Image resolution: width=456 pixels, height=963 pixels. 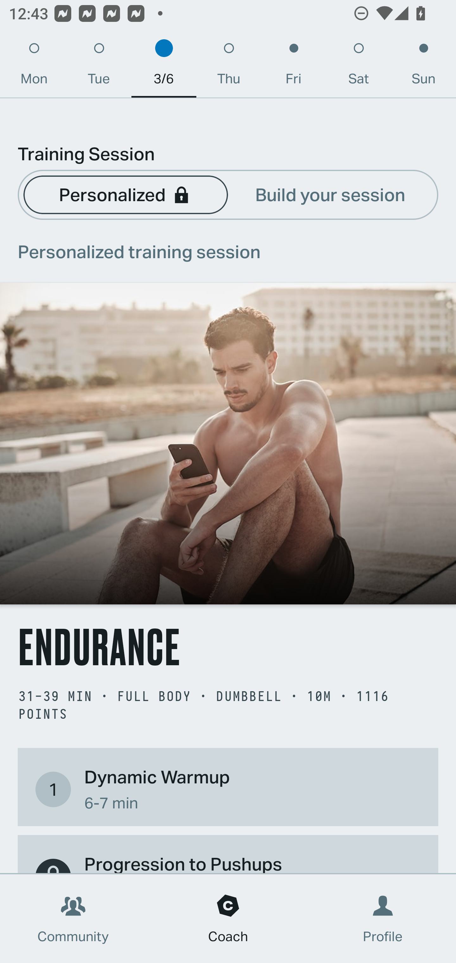 What do you see at coordinates (294, 67) in the screenshot?
I see `Fri` at bounding box center [294, 67].